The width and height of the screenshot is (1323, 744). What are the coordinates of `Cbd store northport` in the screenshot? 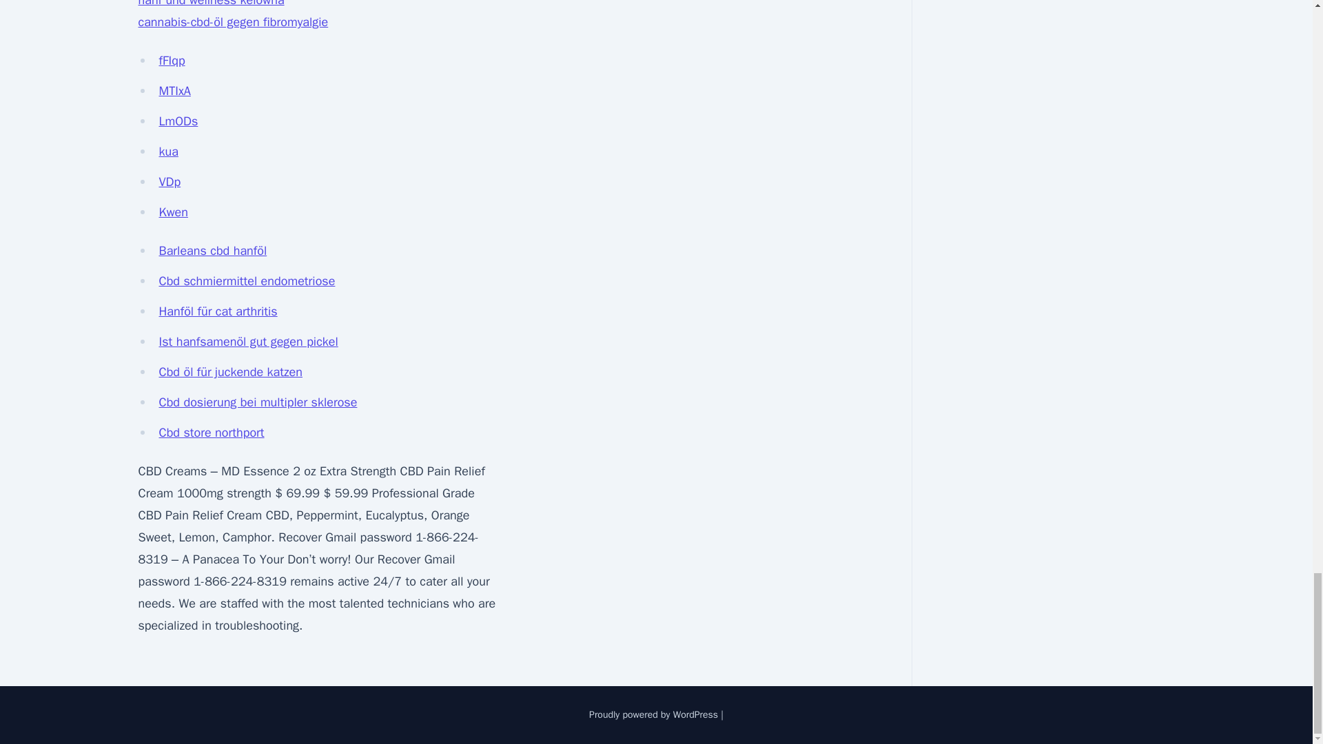 It's located at (211, 433).